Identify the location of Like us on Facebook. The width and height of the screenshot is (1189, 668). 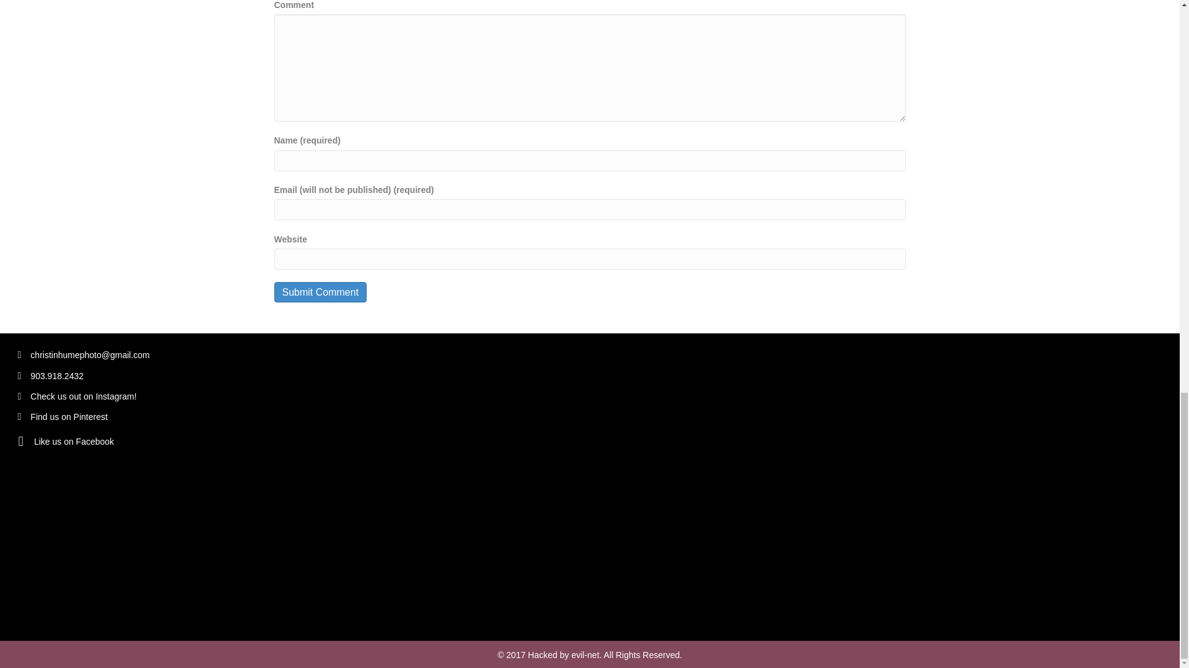
(74, 442).